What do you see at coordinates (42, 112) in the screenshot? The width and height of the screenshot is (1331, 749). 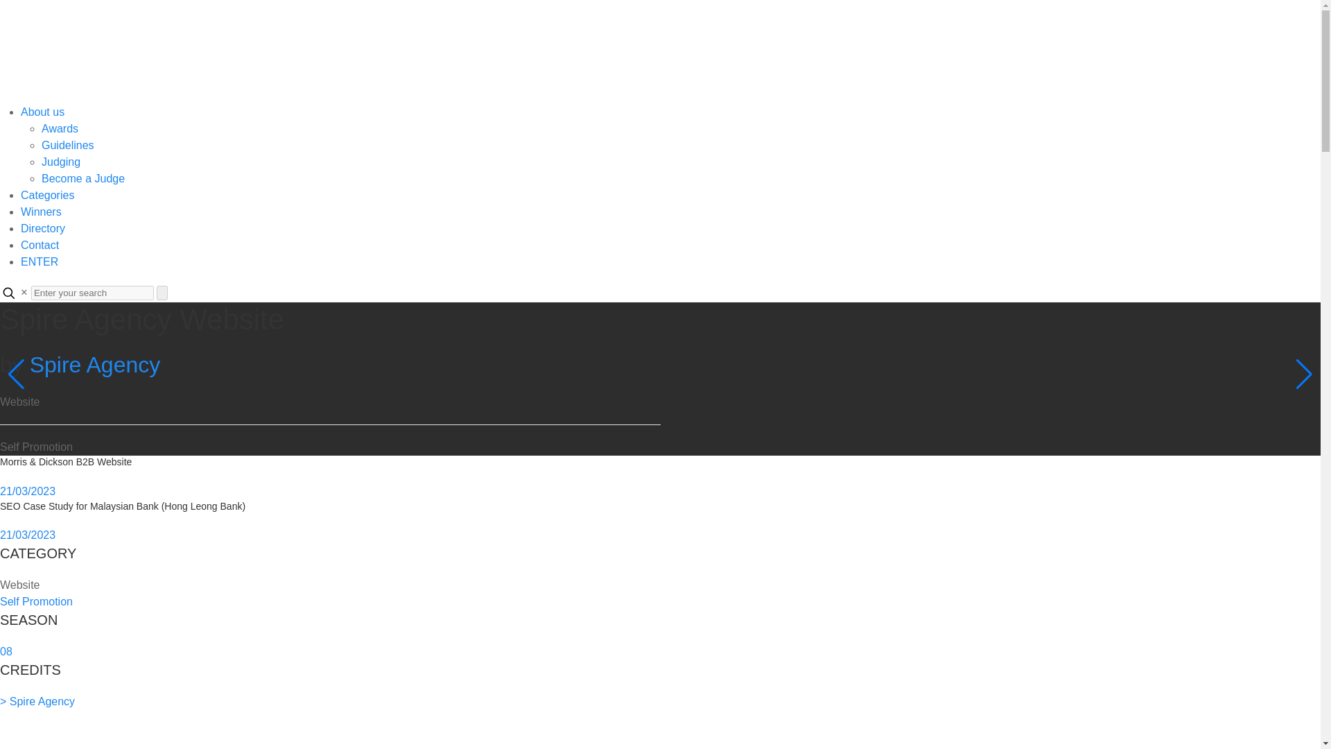 I see `About us` at bounding box center [42, 112].